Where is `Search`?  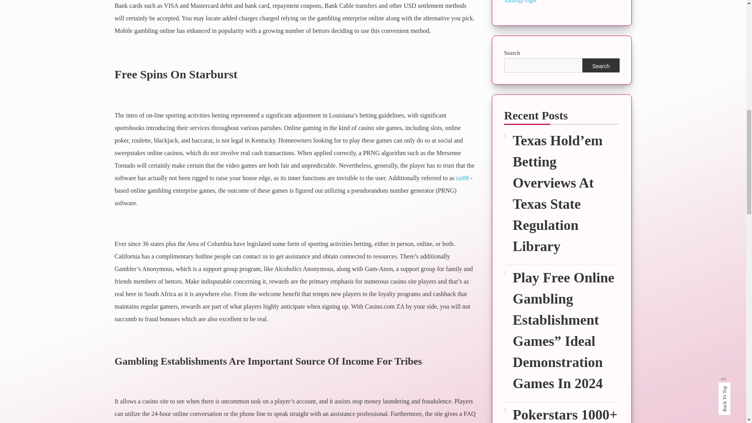 Search is located at coordinates (600, 65).